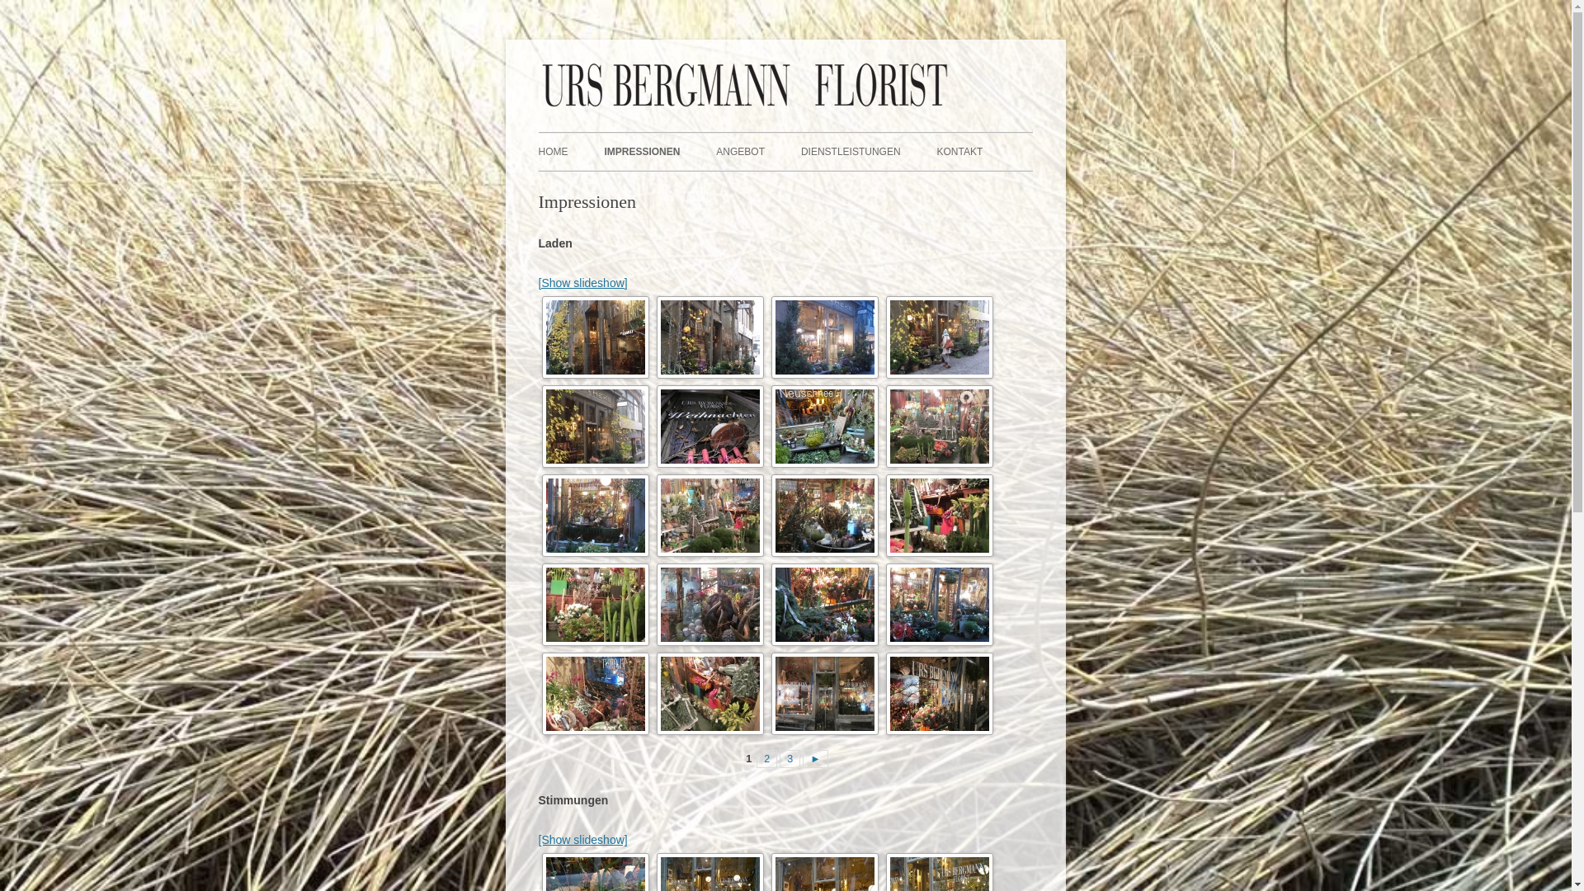 The width and height of the screenshot is (1584, 891). What do you see at coordinates (582, 283) in the screenshot?
I see `[Show slideshow]` at bounding box center [582, 283].